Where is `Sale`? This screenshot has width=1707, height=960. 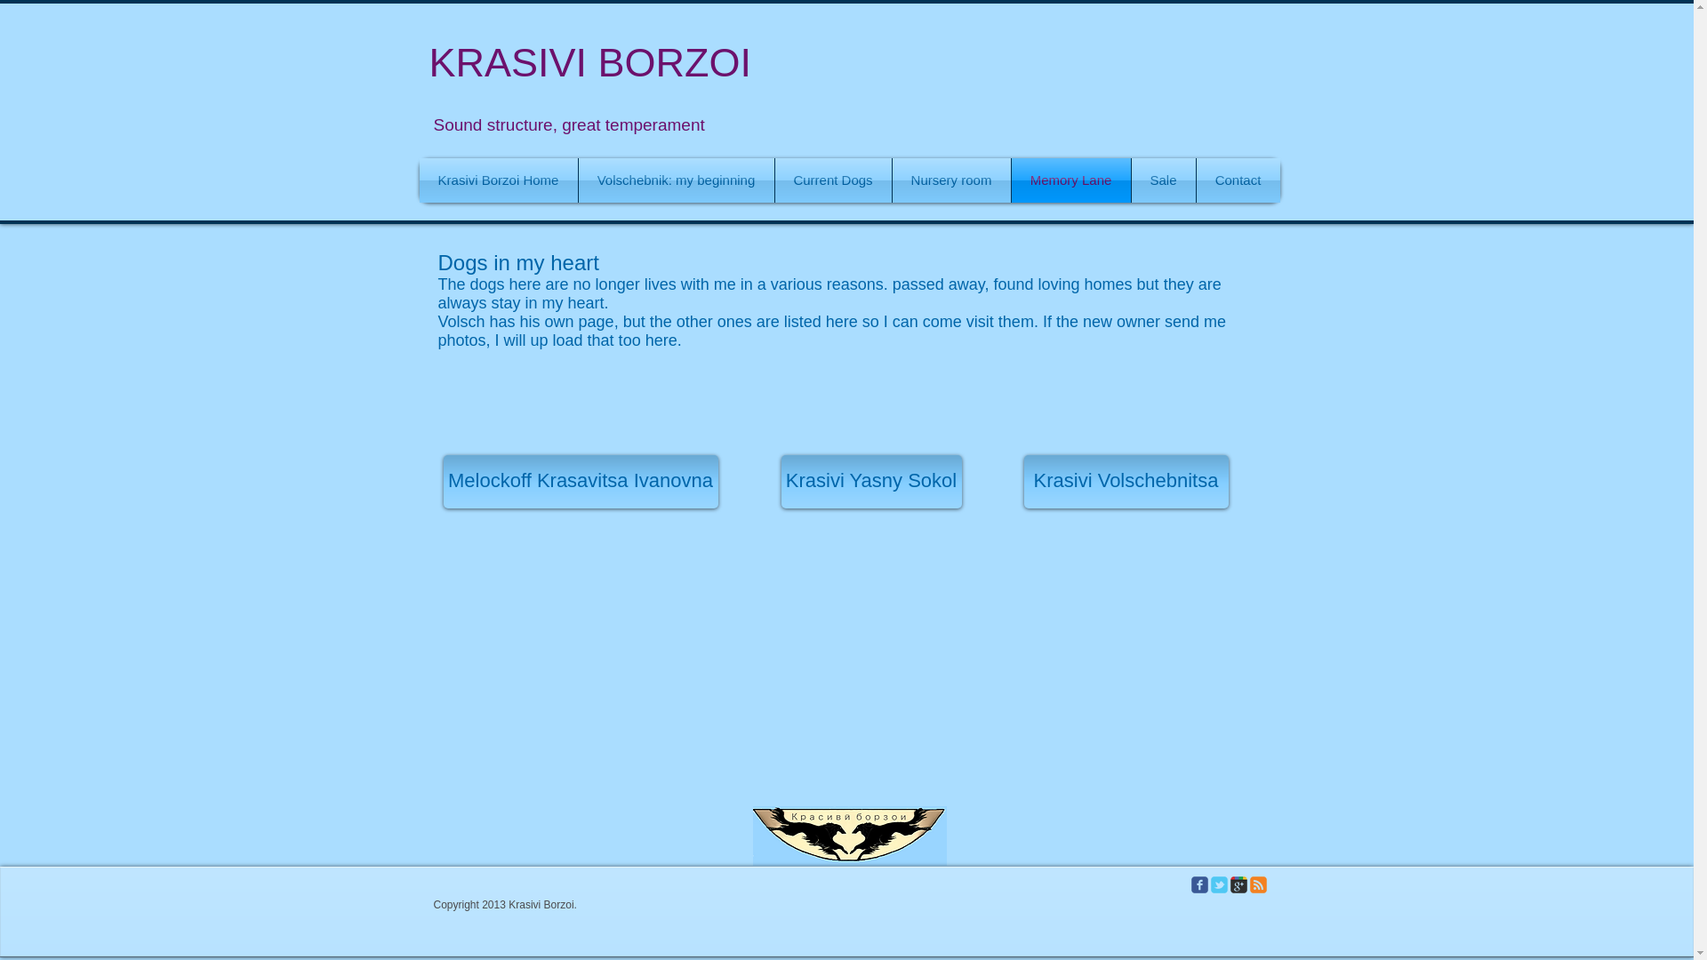 Sale is located at coordinates (1163, 180).